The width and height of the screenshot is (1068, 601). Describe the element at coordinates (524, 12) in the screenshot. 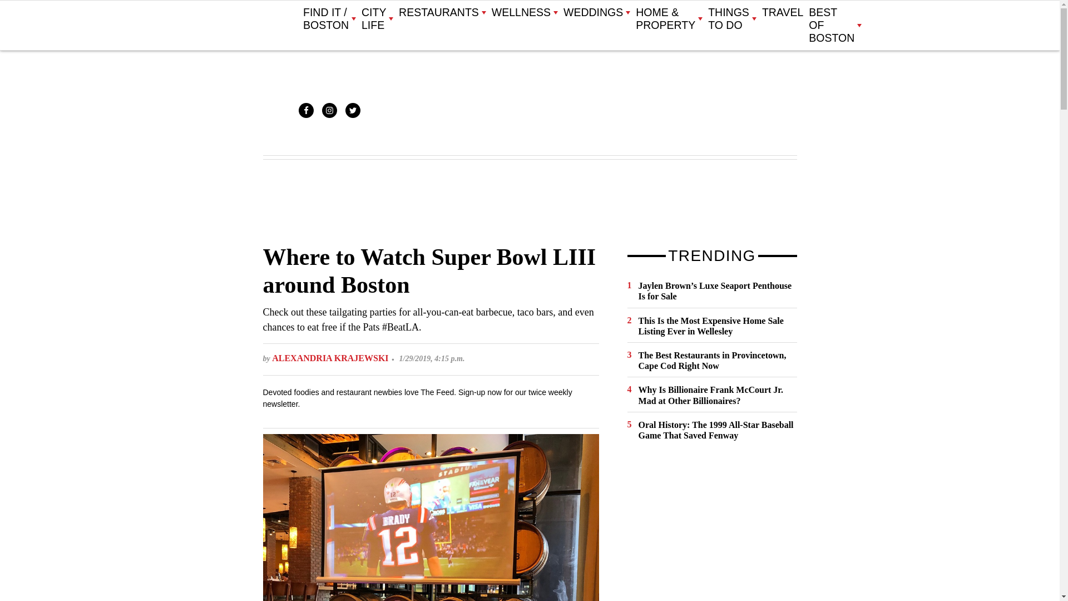

I see `WELLNESS` at that location.